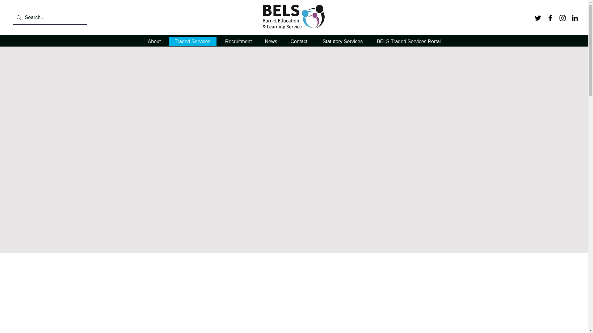 This screenshot has width=593, height=333. I want to click on Traded Services, so click(193, 41).